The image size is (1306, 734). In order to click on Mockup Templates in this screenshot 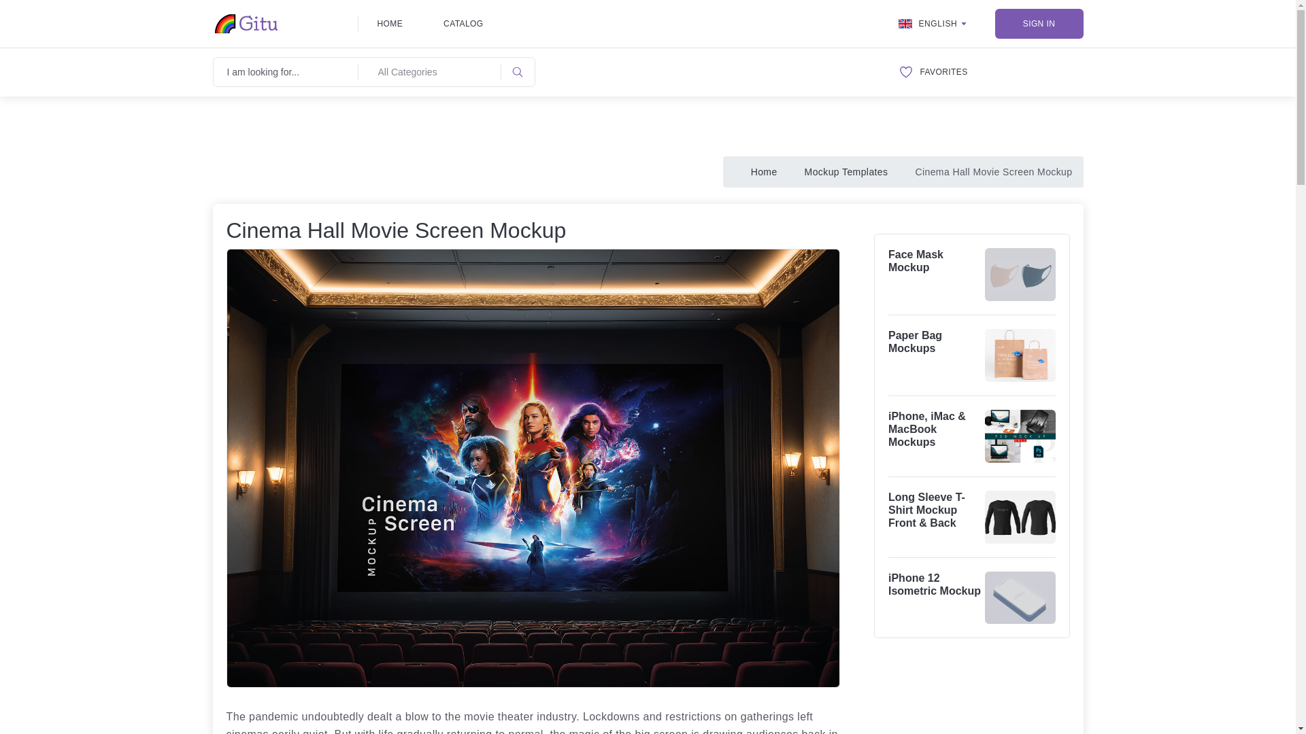, I will do `click(846, 172)`.